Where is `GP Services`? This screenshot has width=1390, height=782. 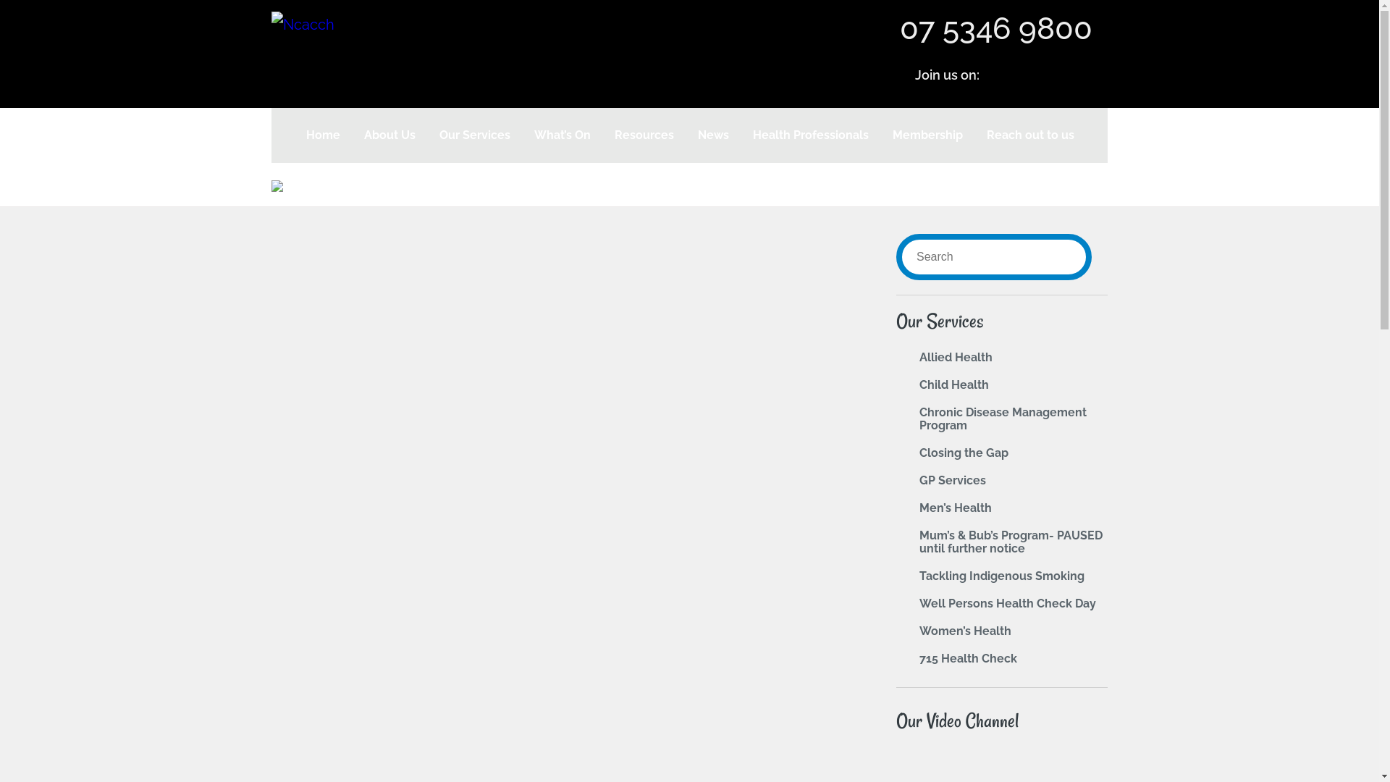 GP Services is located at coordinates (953, 481).